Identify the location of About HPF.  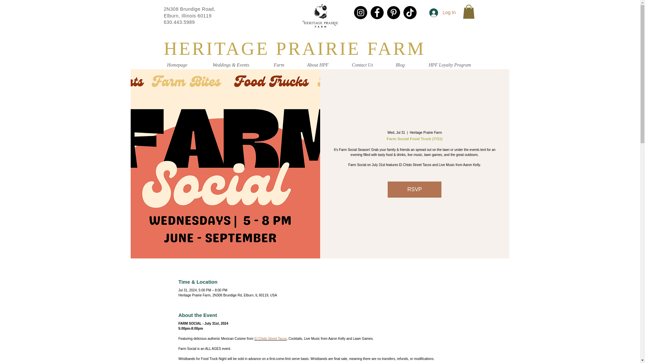
(318, 65).